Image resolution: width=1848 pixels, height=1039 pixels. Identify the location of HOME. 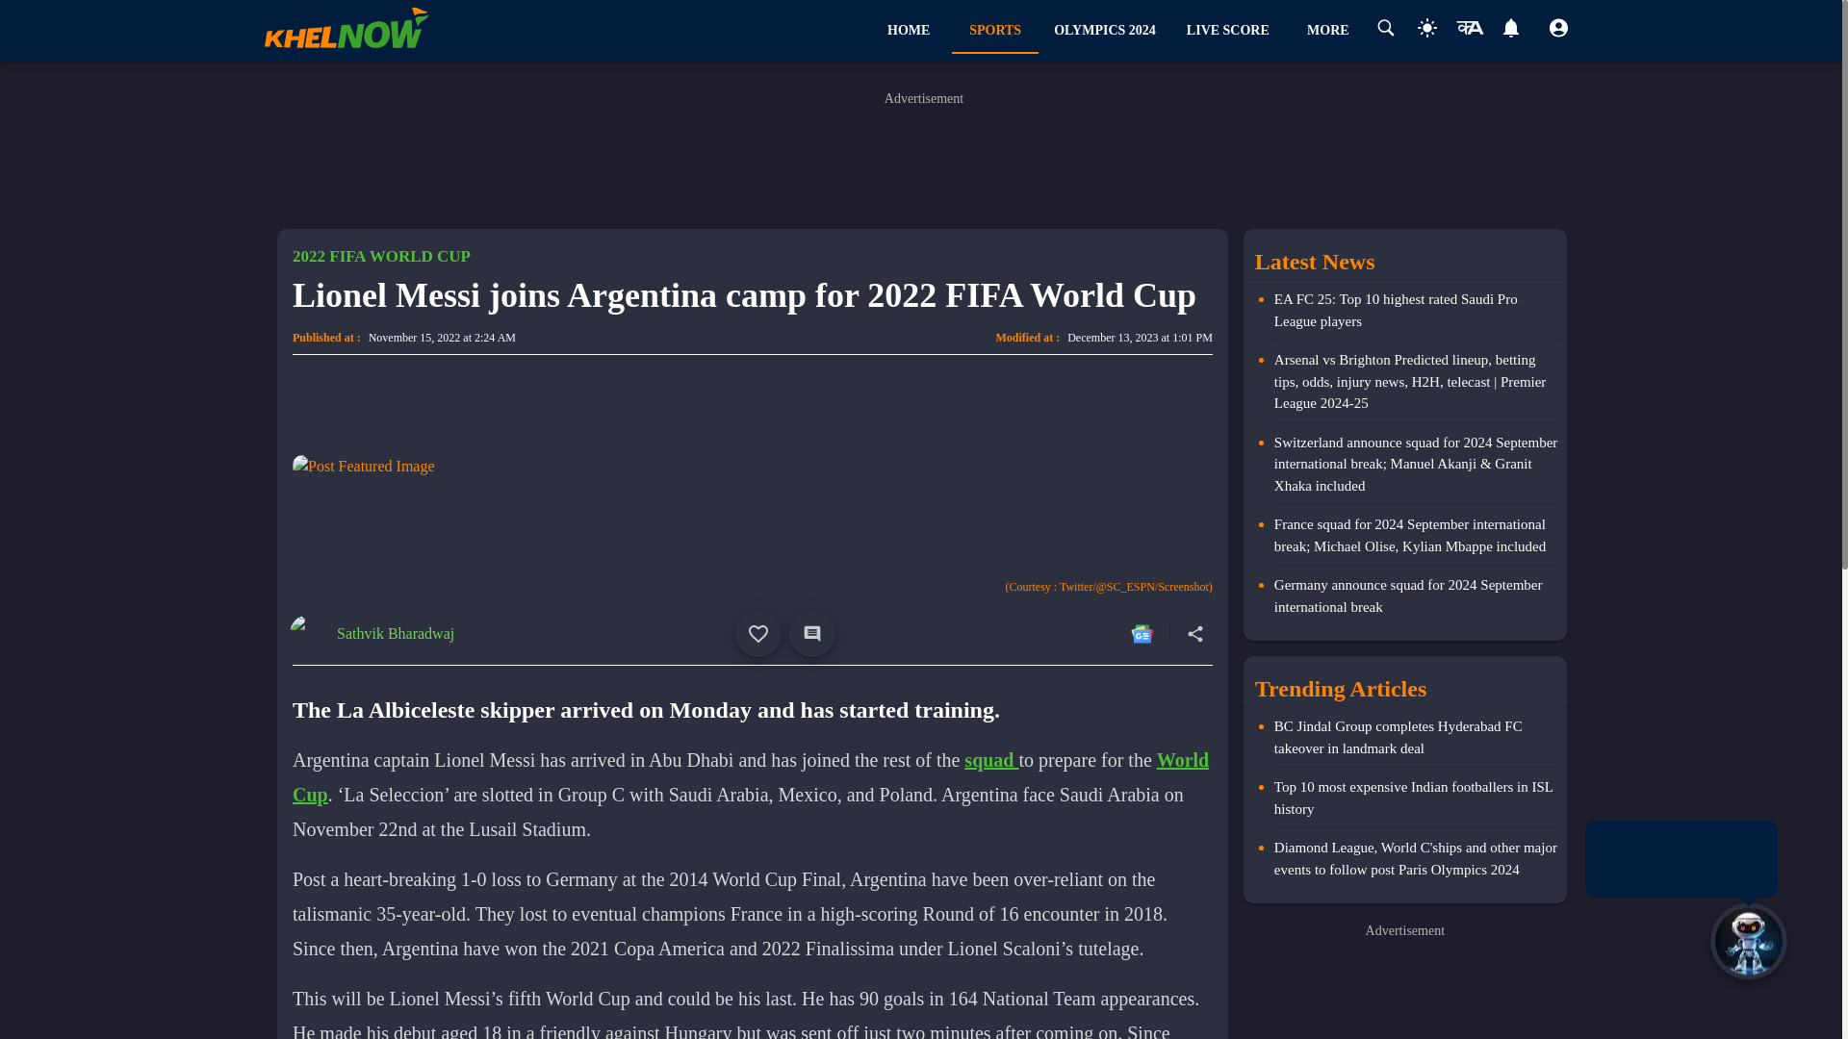
(908, 31).